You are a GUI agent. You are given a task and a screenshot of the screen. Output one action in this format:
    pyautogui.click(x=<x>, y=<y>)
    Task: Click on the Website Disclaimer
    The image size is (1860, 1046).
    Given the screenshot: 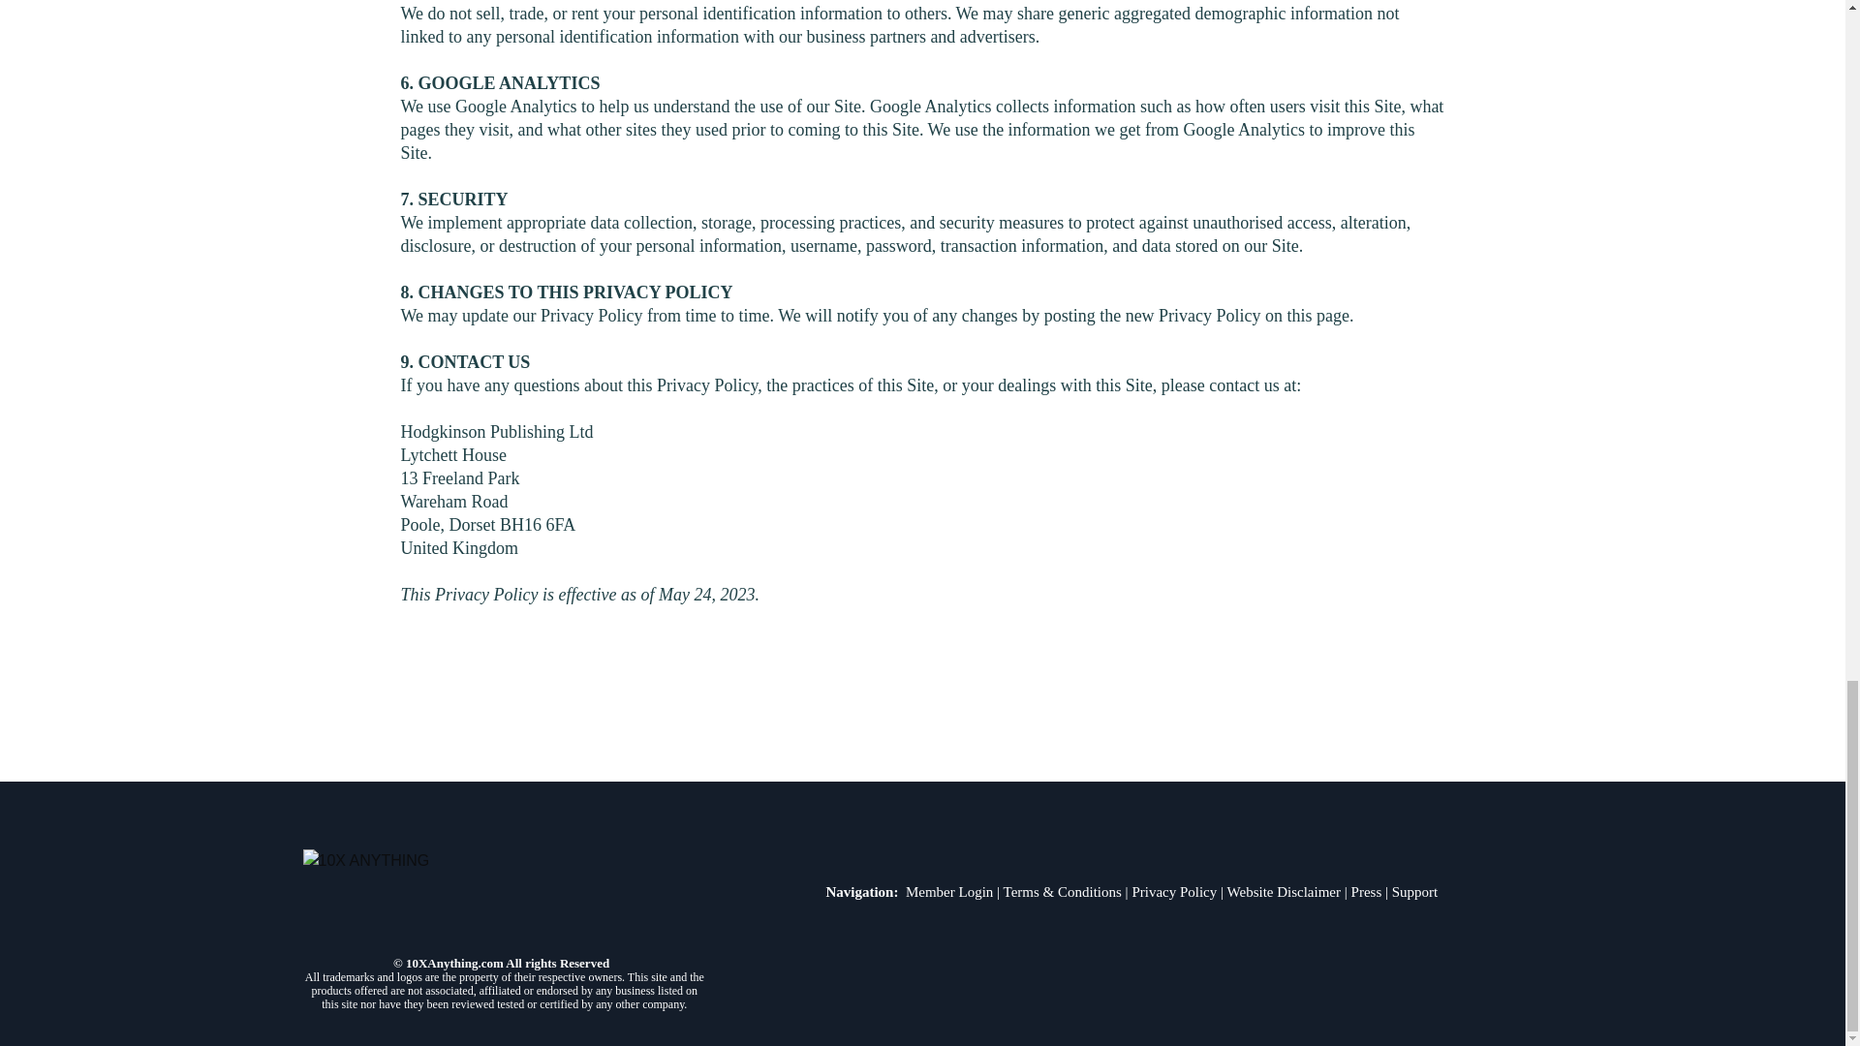 What is the action you would take?
    pyautogui.click(x=1285, y=891)
    